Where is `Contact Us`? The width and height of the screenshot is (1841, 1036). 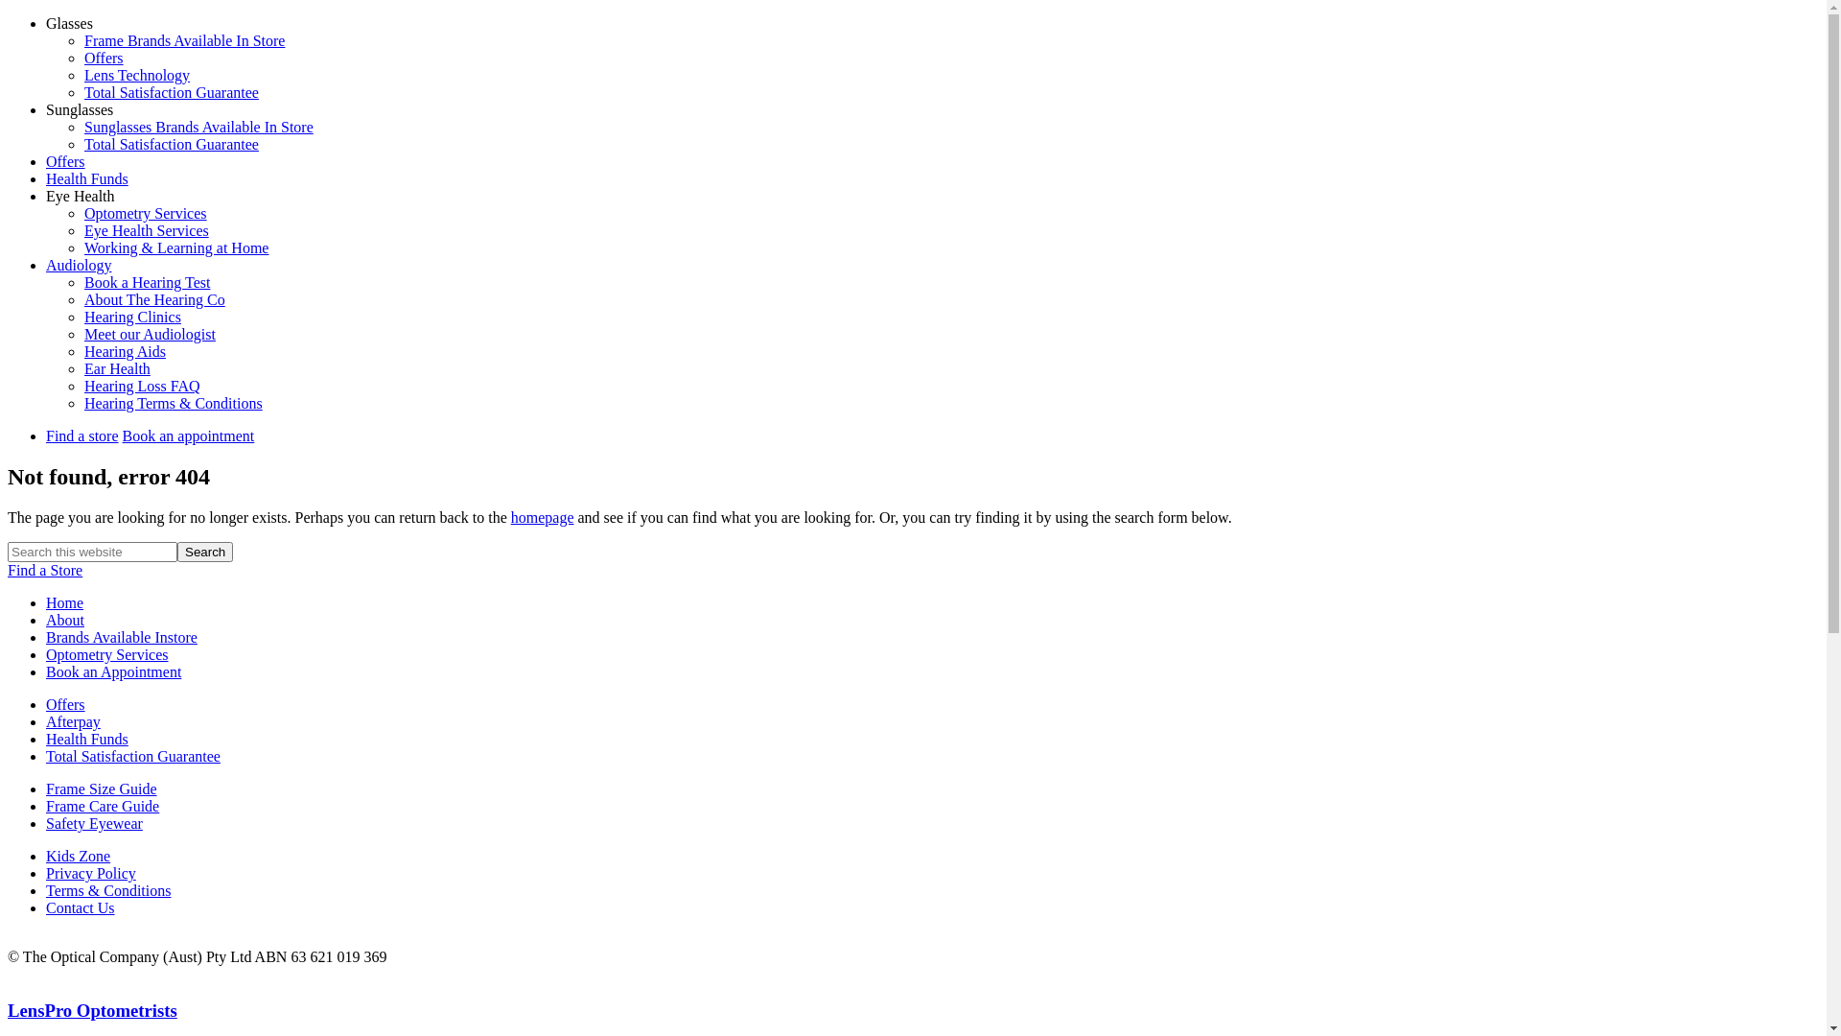 Contact Us is located at coordinates (81, 907).